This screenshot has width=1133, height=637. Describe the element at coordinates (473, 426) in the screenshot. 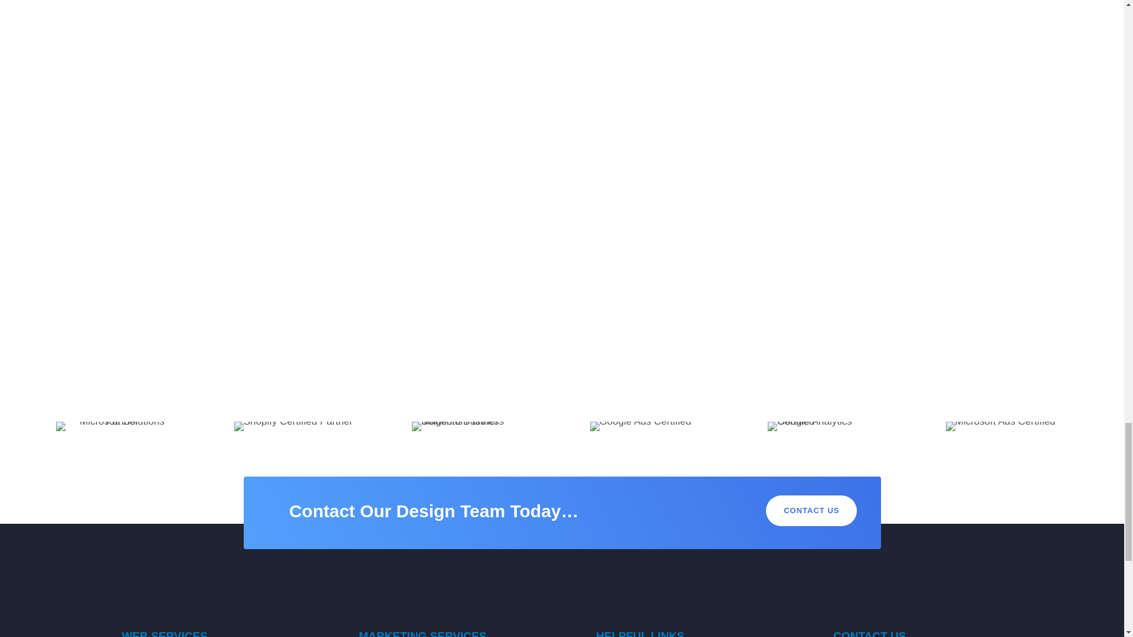

I see `Magento Business Solutions Partner` at that location.